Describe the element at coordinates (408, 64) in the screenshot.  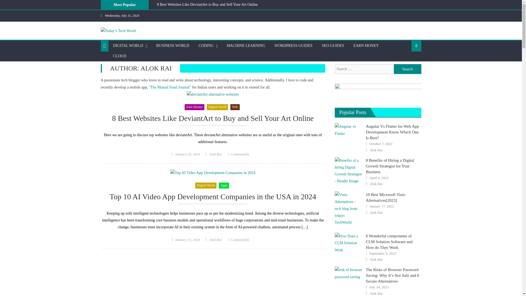
I see `Search` at that location.